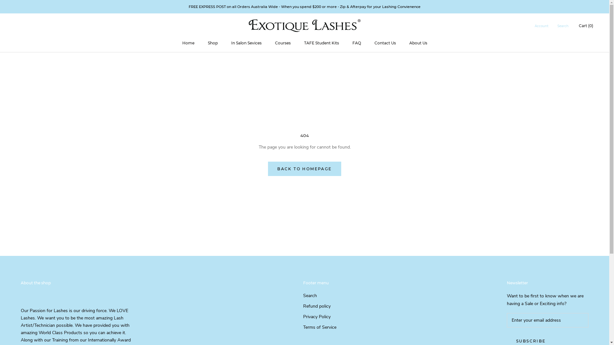 The width and height of the screenshot is (614, 345). What do you see at coordinates (246, 43) in the screenshot?
I see `In Salon Sevices
In Salon Sevices` at bounding box center [246, 43].